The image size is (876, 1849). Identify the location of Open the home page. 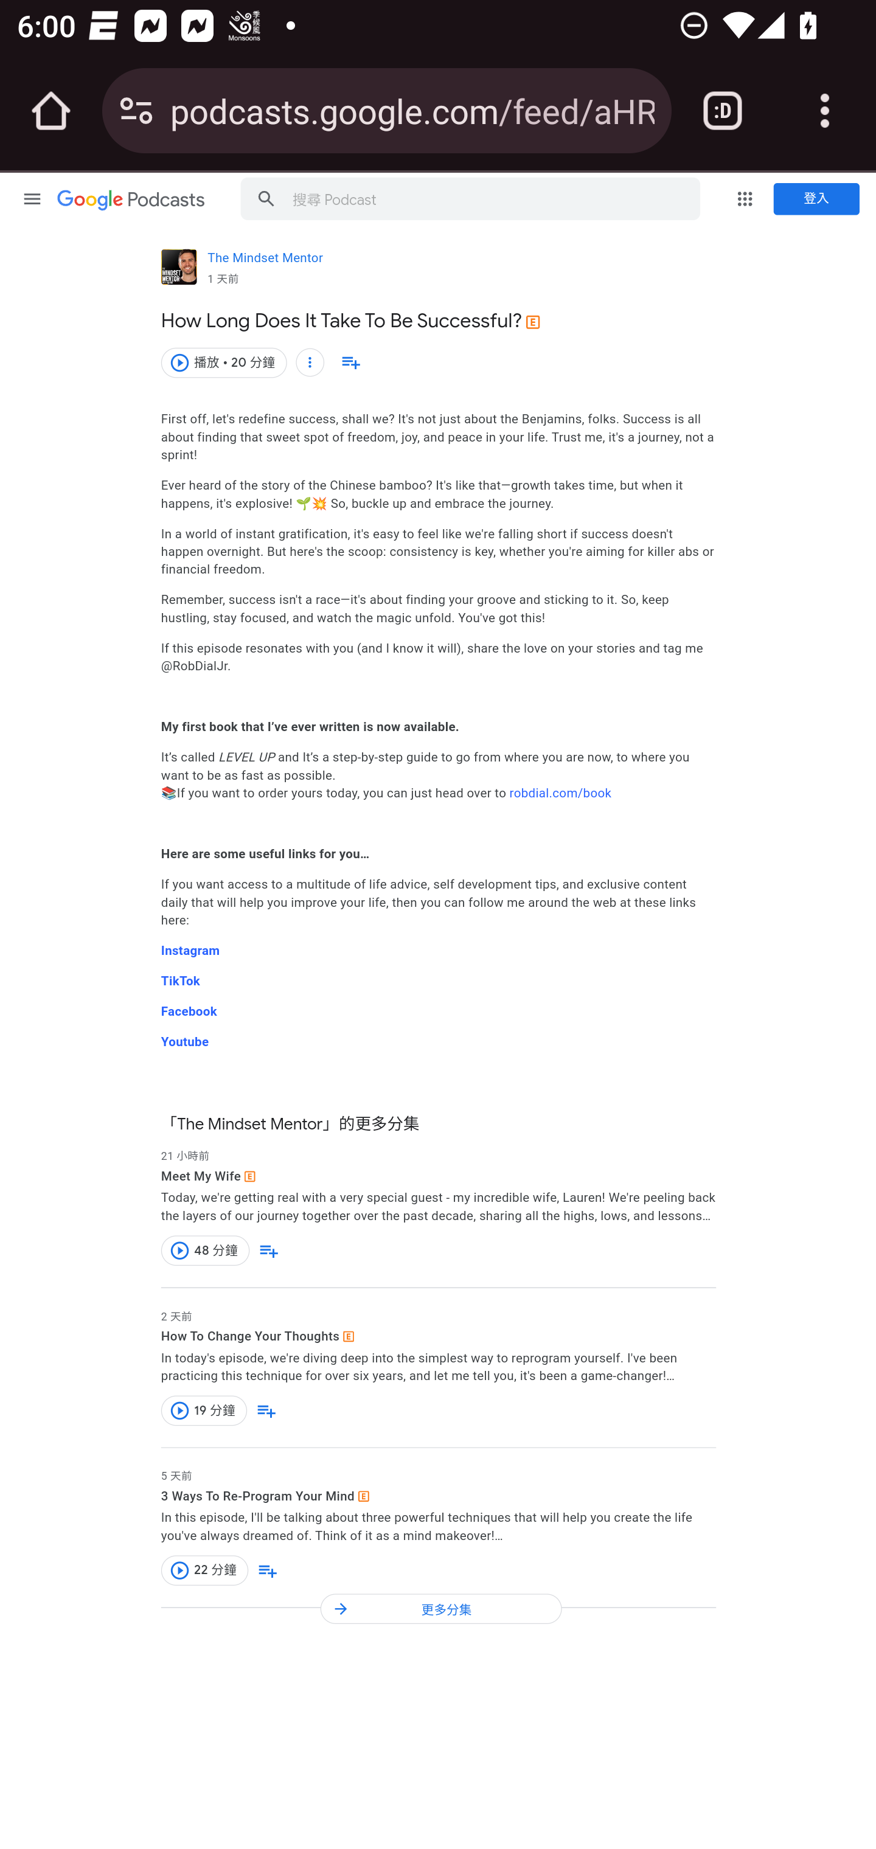
(51, 111).